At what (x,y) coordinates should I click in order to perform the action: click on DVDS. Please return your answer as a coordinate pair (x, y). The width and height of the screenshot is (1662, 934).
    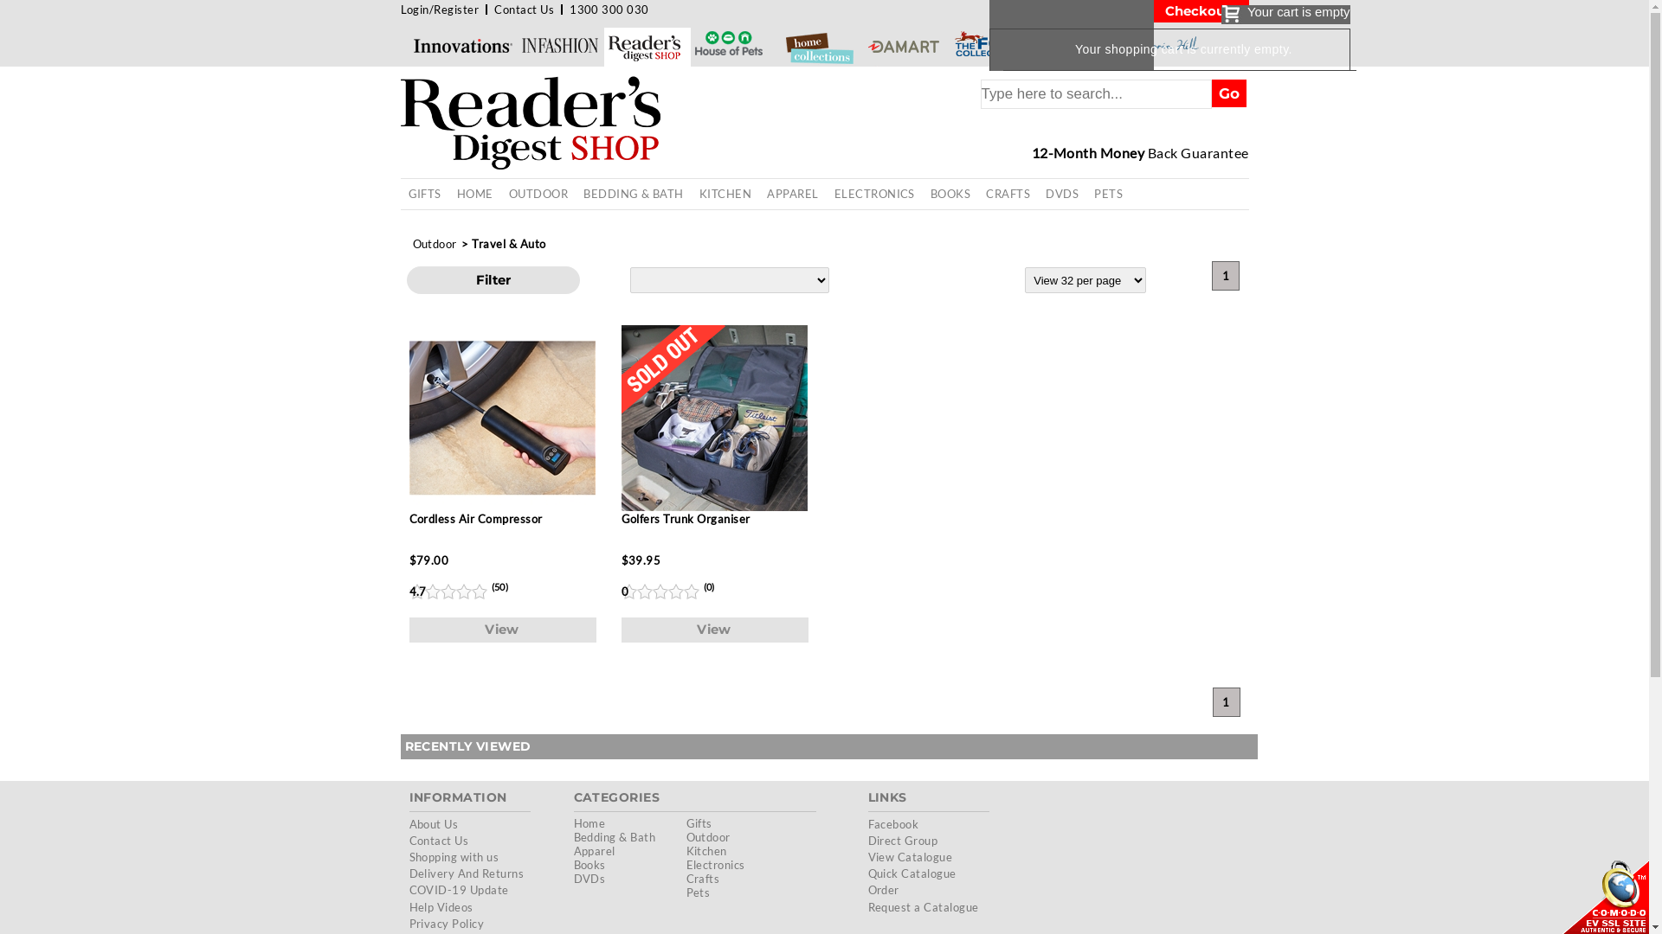
    Looking at the image, I should click on (1062, 194).